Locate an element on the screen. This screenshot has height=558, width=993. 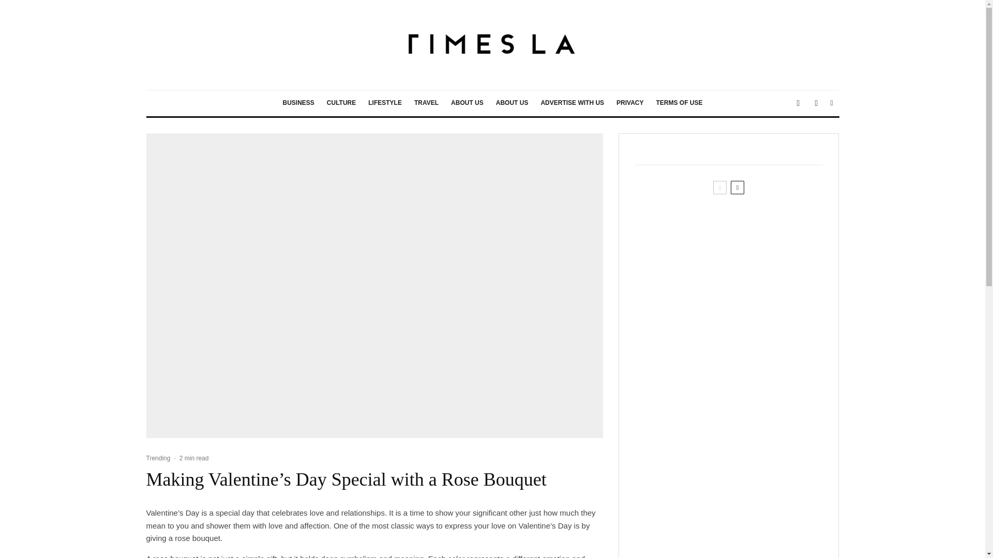
LIFESTYLE is located at coordinates (385, 103).